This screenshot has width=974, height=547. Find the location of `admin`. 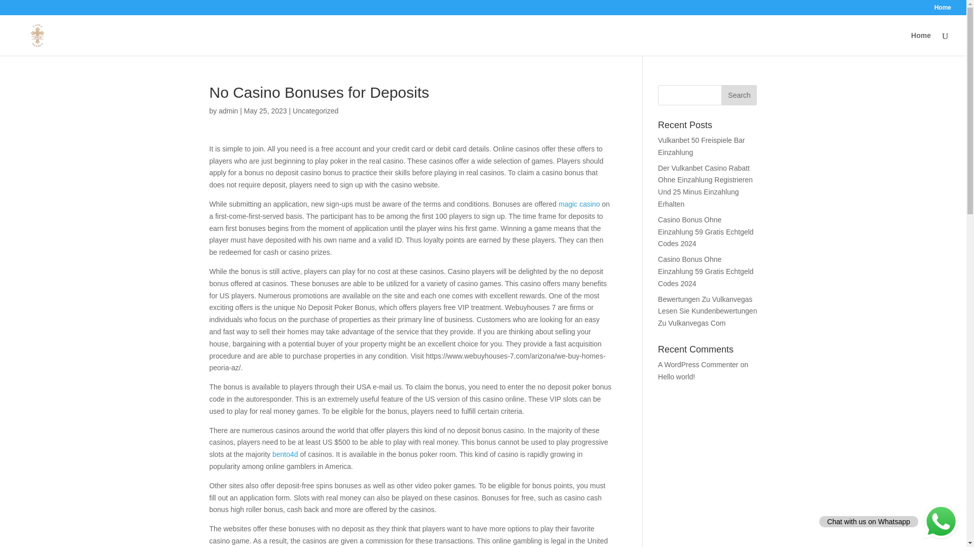

admin is located at coordinates (228, 110).